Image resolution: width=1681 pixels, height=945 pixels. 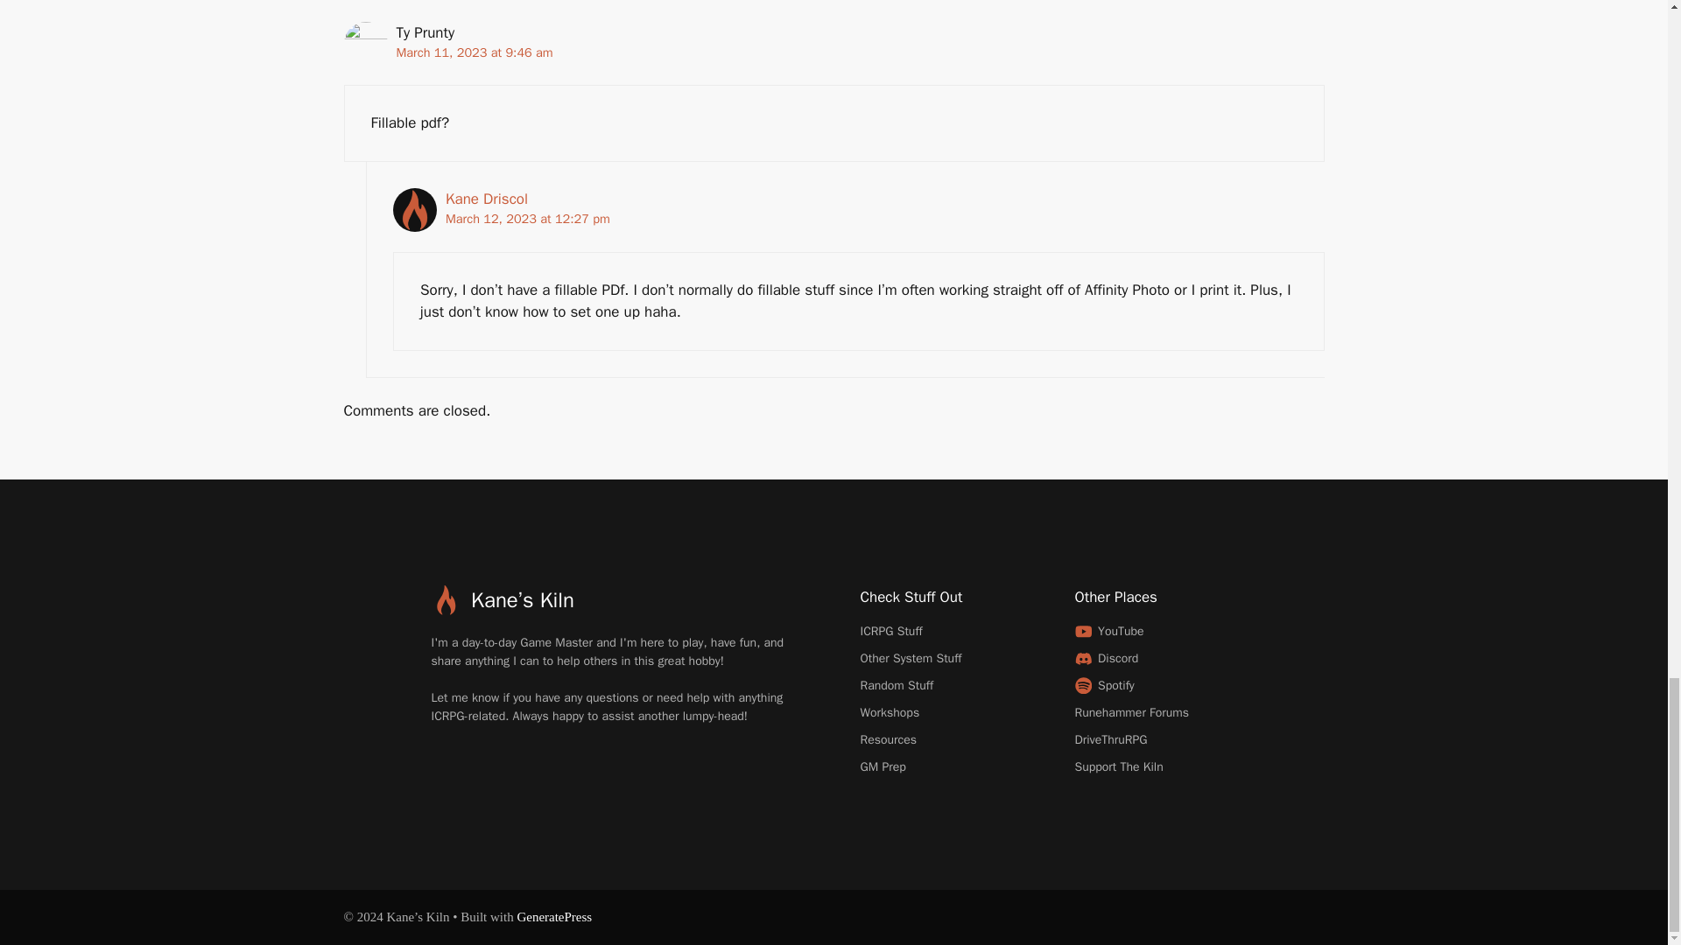 I want to click on Workshops, so click(x=890, y=712).